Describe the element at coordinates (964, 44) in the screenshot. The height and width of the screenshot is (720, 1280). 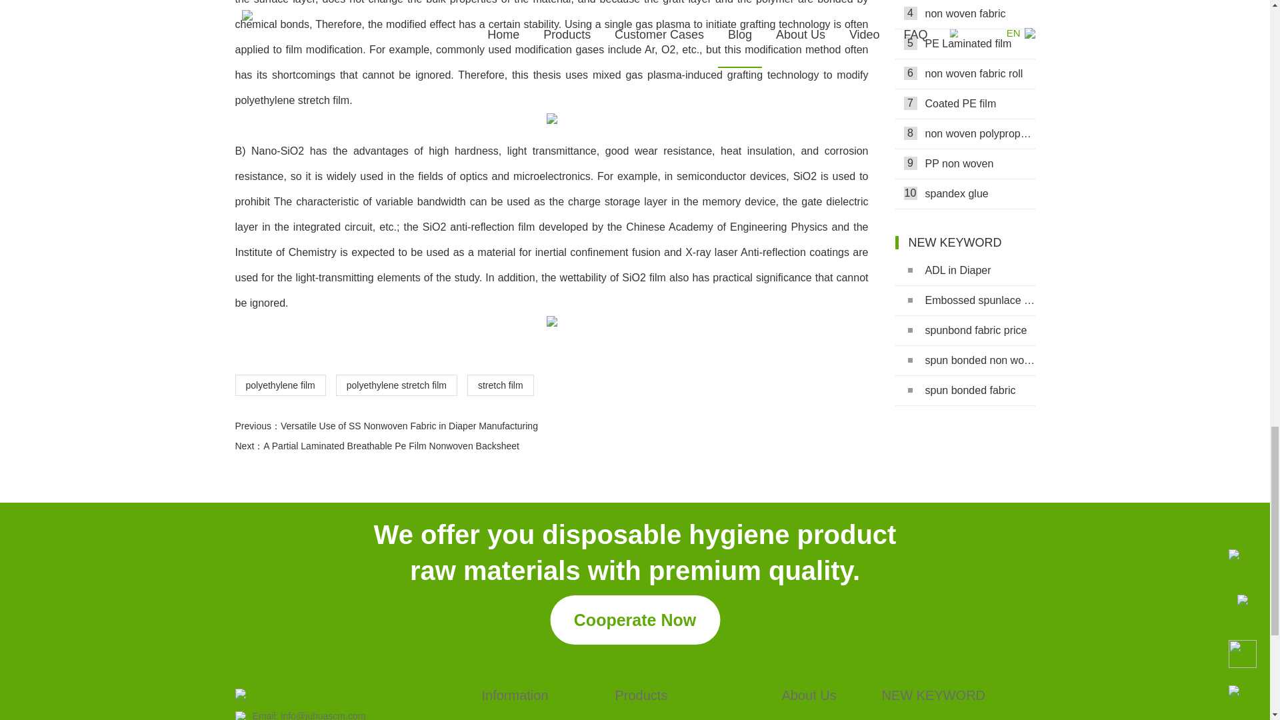
I see `PE Laminated film` at that location.